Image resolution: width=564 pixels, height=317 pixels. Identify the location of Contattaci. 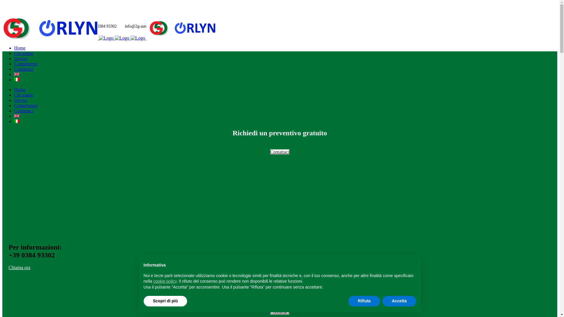
(280, 312).